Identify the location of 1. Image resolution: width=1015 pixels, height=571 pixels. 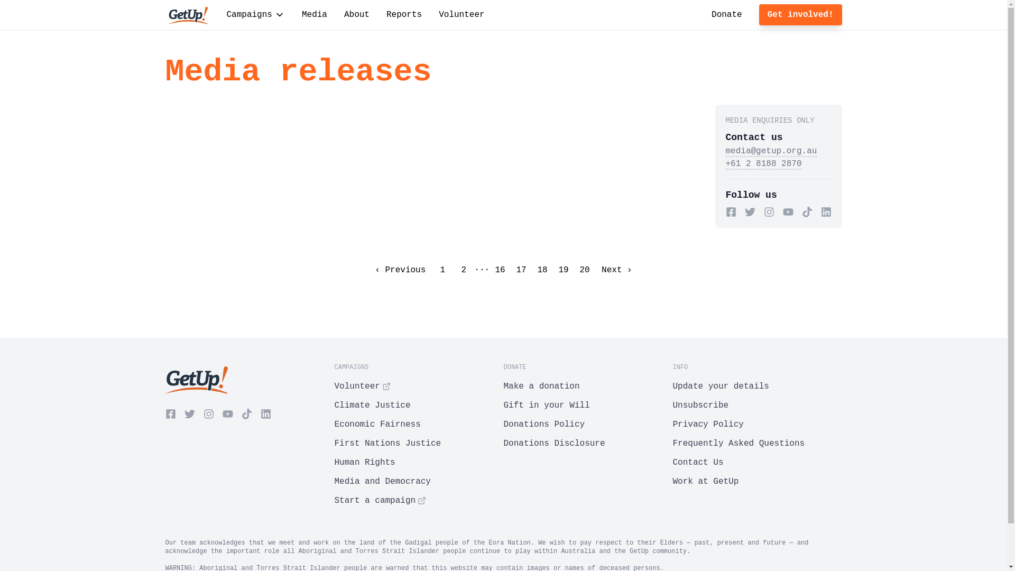
(442, 270).